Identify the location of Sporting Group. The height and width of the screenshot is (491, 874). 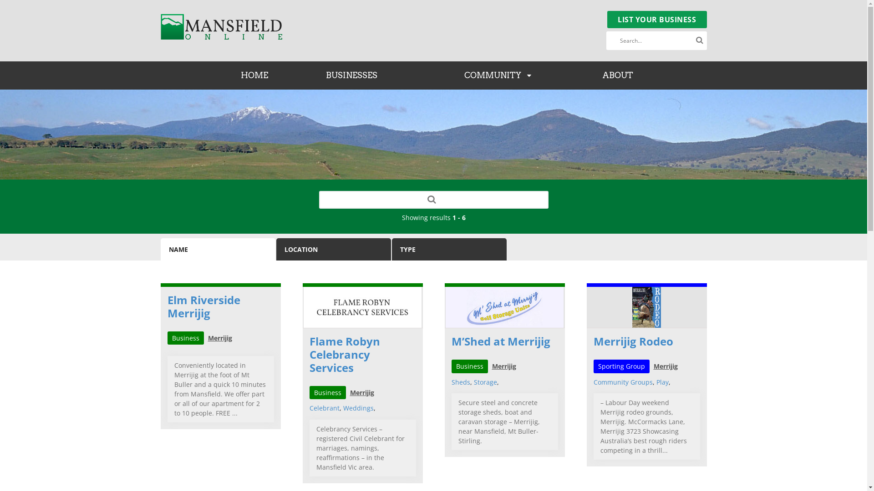
(622, 366).